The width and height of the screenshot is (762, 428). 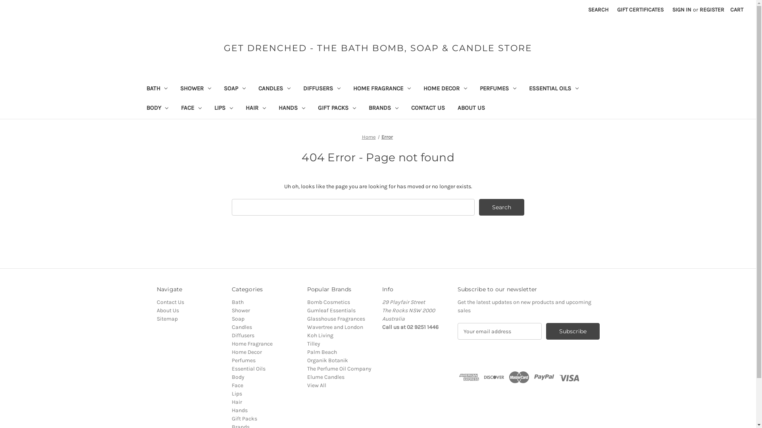 What do you see at coordinates (167, 311) in the screenshot?
I see `About Us` at bounding box center [167, 311].